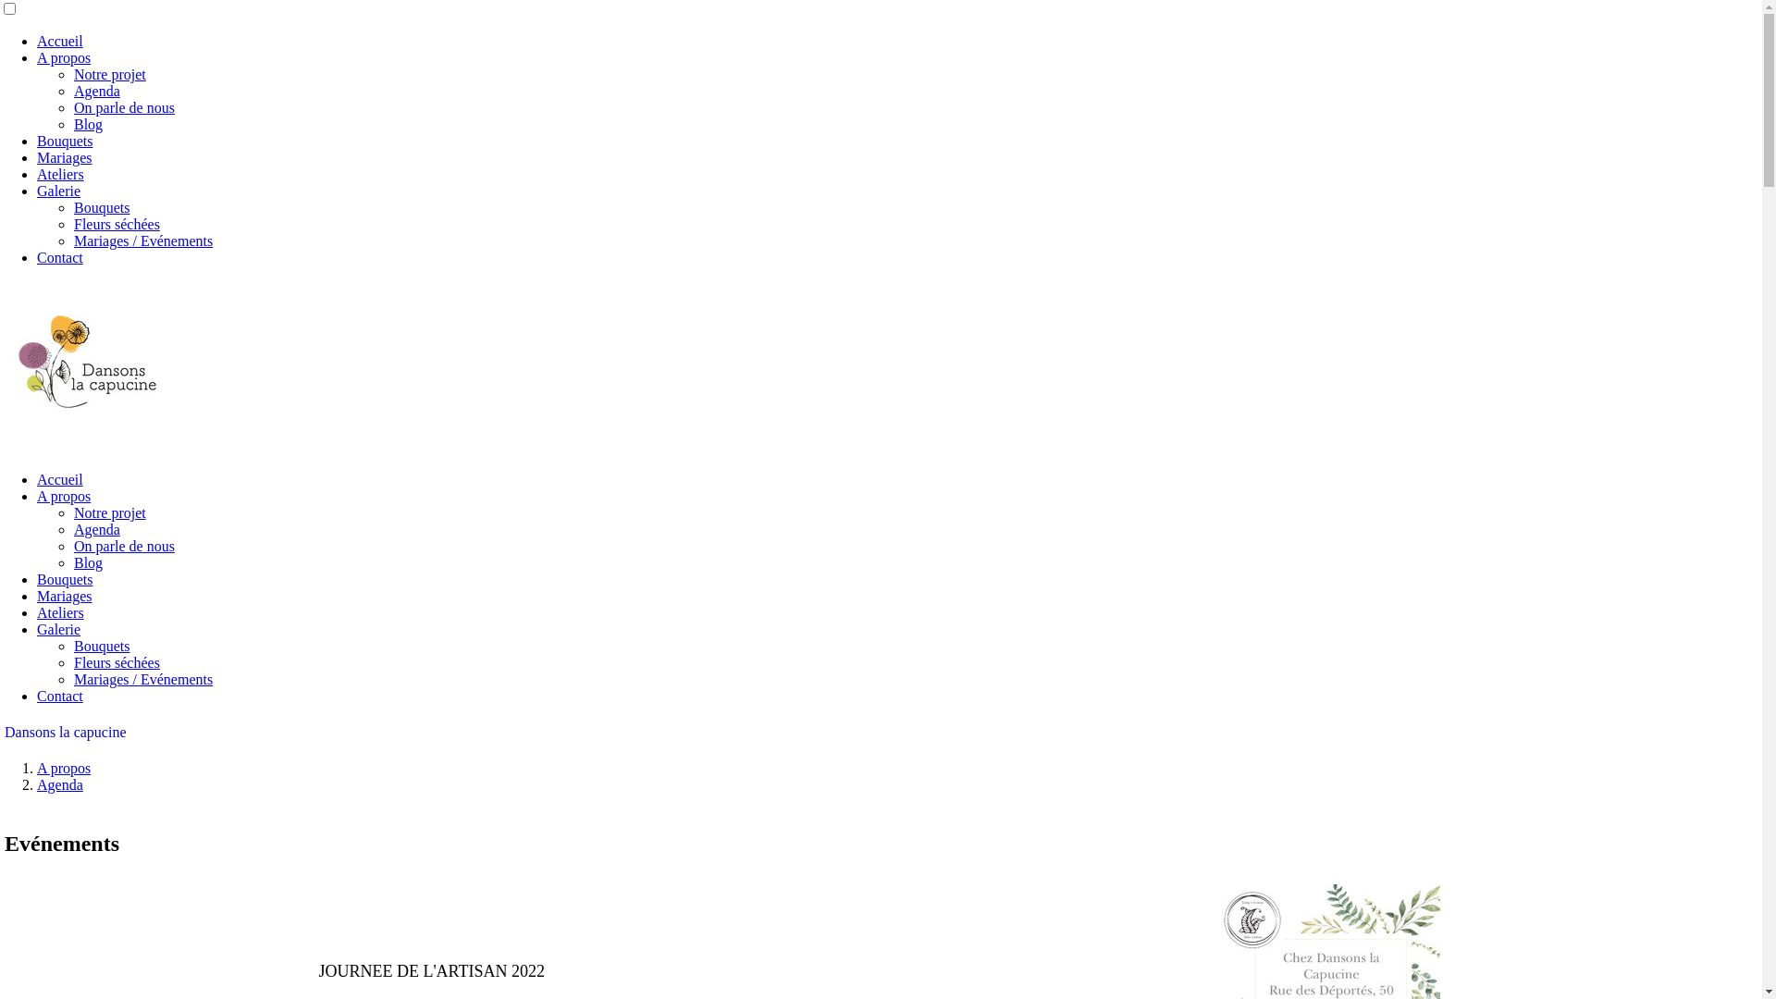 The width and height of the screenshot is (1776, 999). I want to click on A propos, so click(64, 57).